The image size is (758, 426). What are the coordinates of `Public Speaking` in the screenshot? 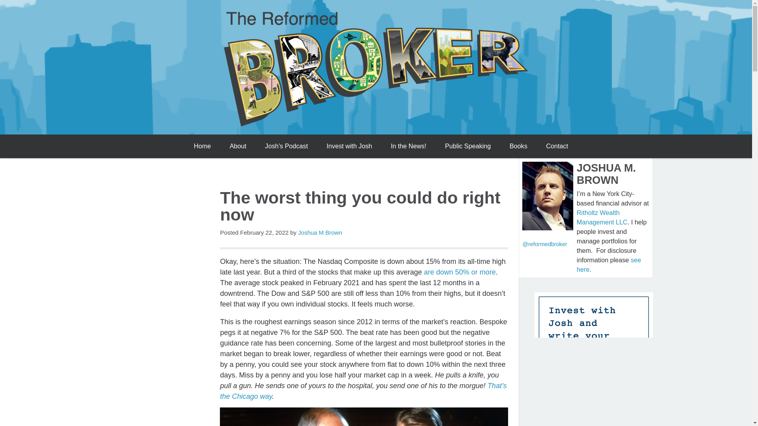 It's located at (468, 146).